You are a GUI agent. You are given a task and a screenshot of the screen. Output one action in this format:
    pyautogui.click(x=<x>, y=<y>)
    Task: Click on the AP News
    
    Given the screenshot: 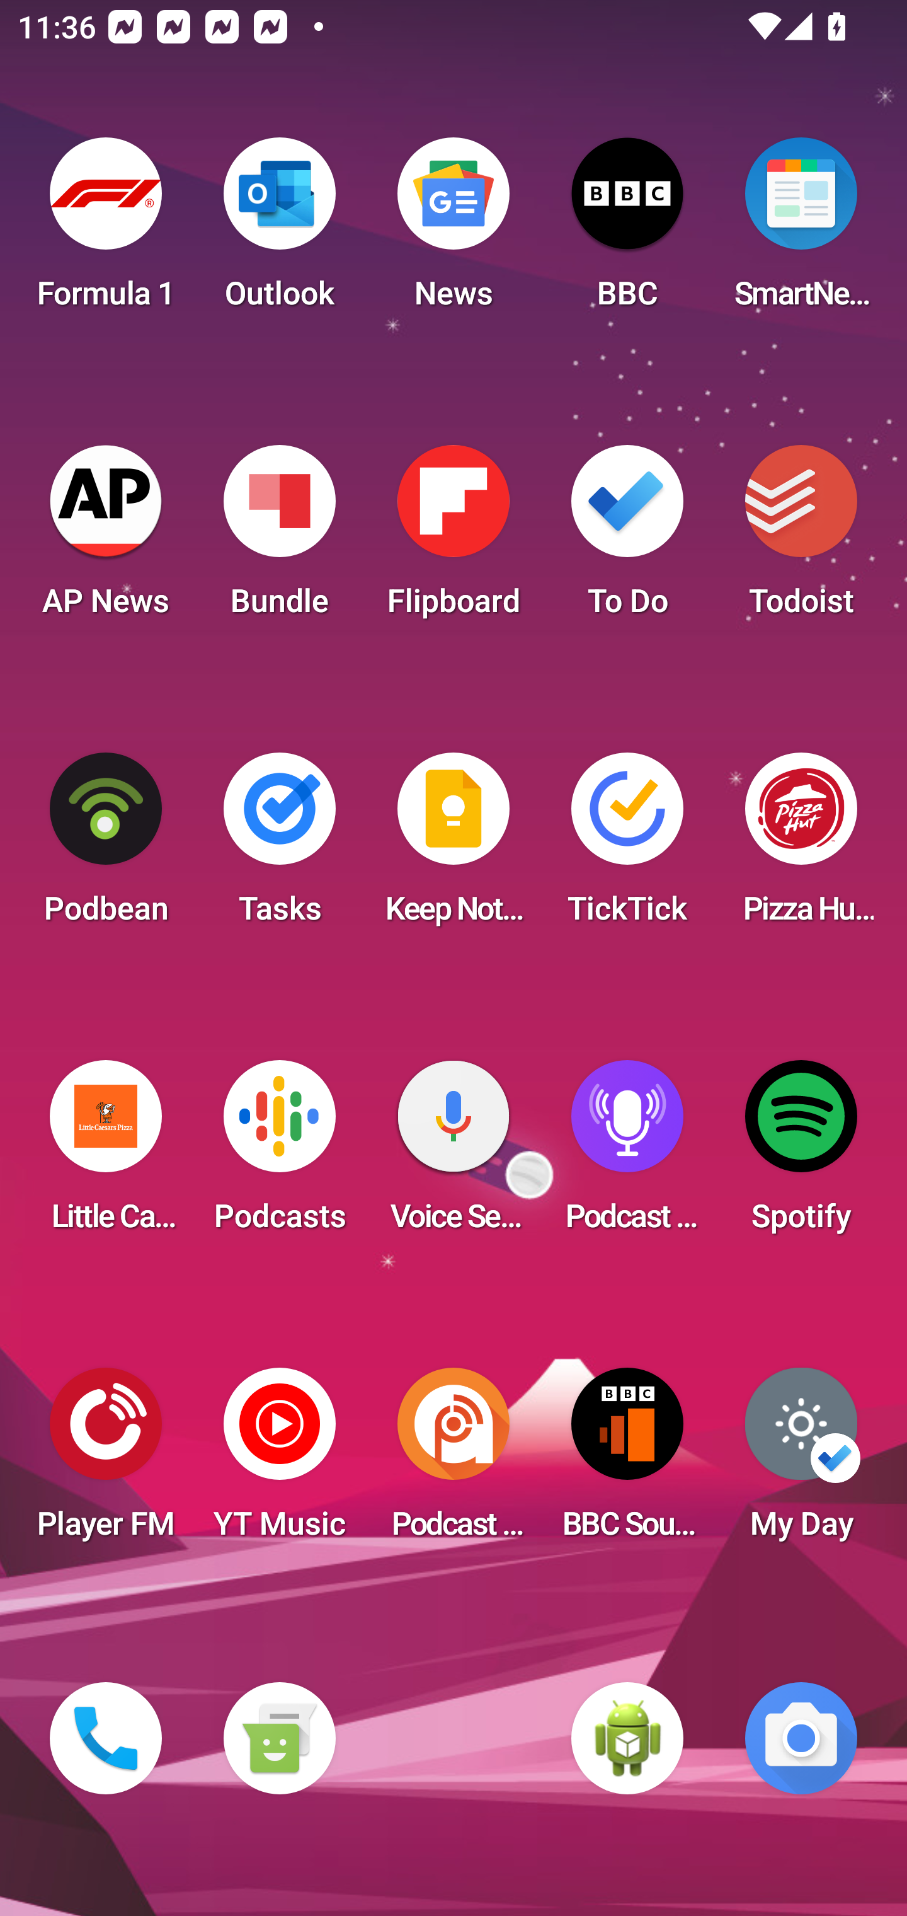 What is the action you would take?
    pyautogui.click(x=106, y=538)
    